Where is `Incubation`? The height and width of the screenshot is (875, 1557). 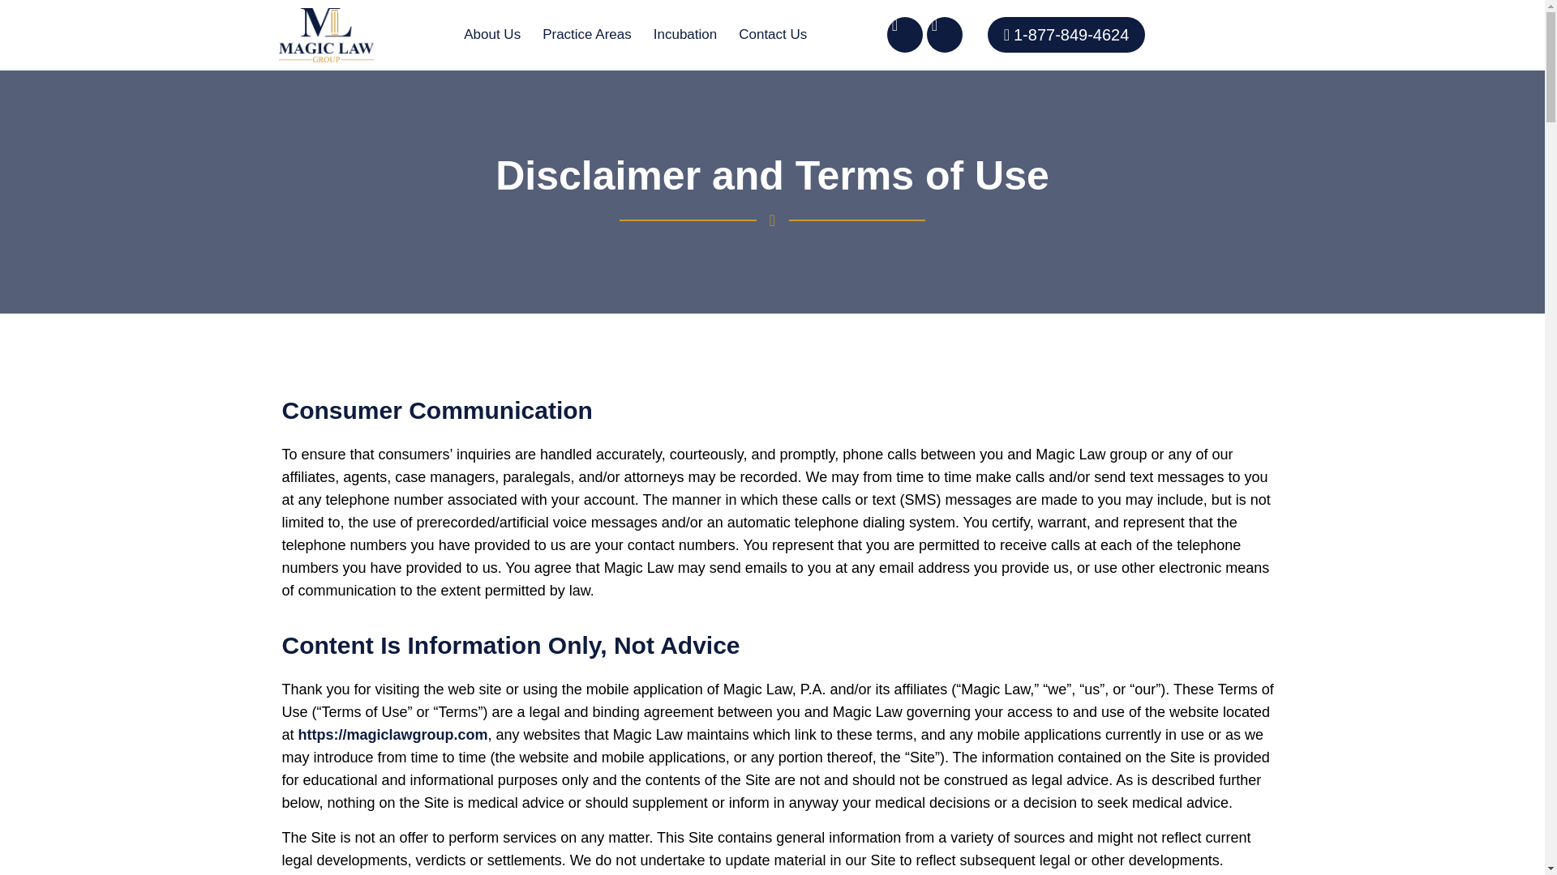
Incubation is located at coordinates (684, 35).